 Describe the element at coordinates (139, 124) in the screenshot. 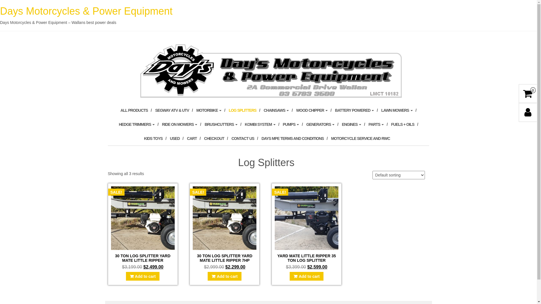

I see `HEDGE TRIMMERS` at that location.